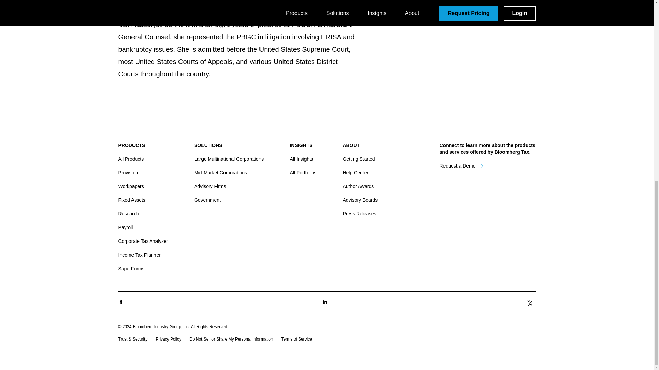 This screenshot has width=659, height=370. Describe the element at coordinates (531, 301) in the screenshot. I see `Follow on X` at that location.